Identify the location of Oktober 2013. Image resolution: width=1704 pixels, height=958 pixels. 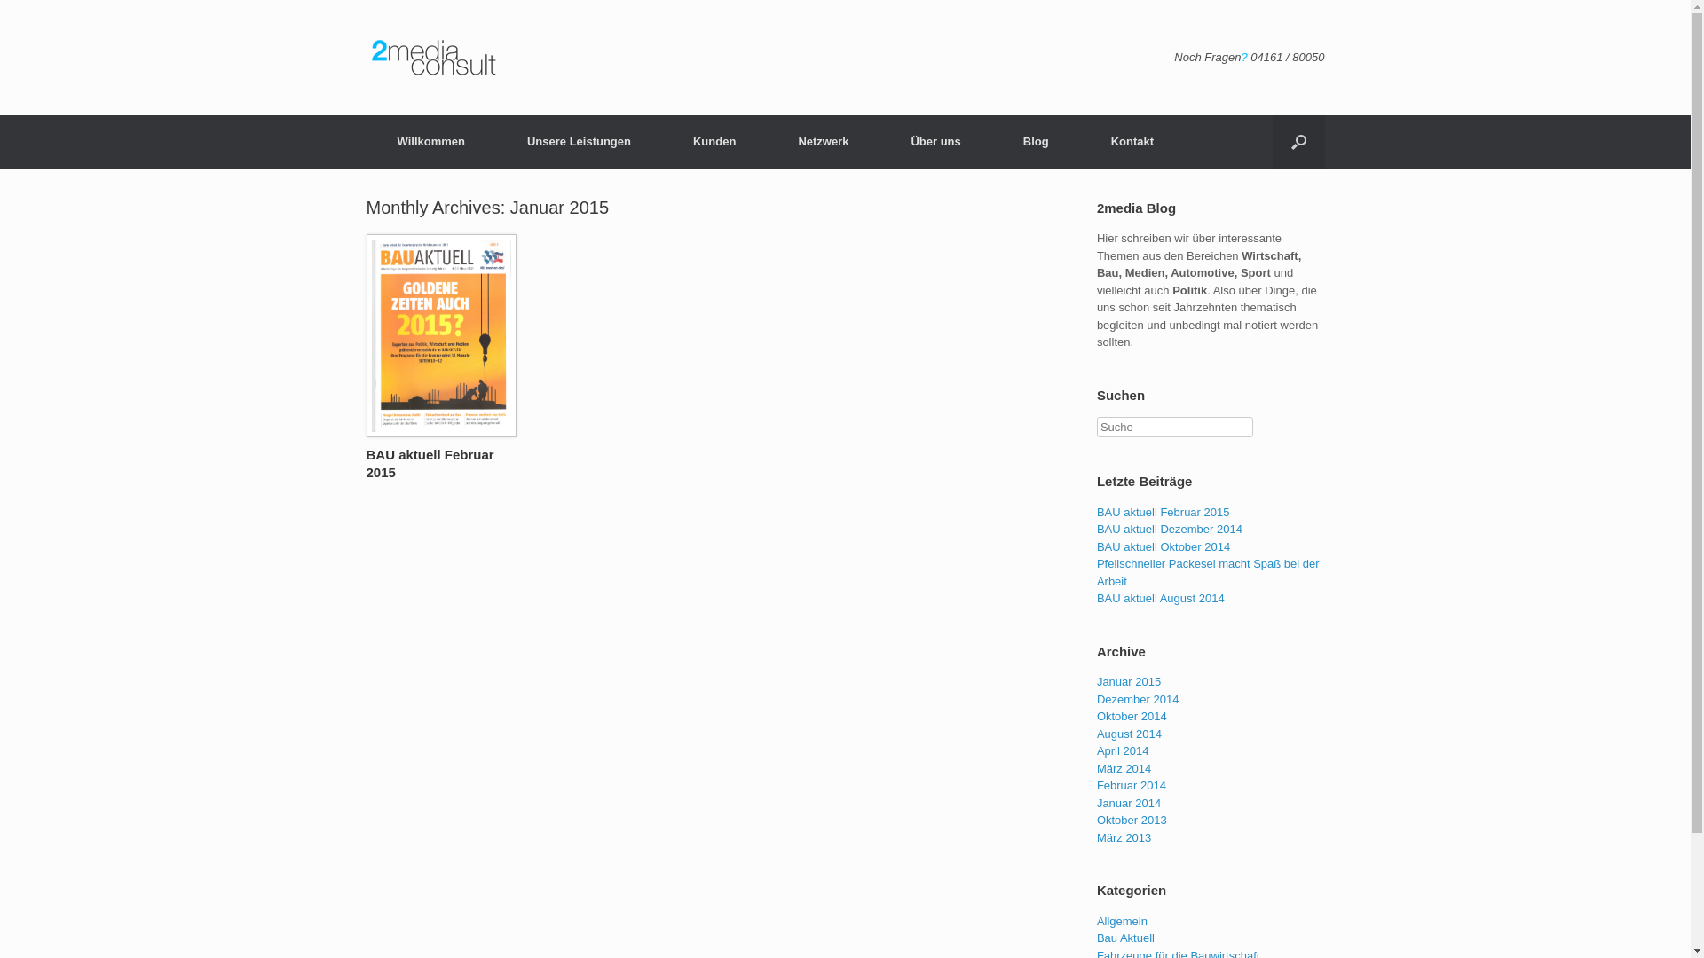
(1132, 820).